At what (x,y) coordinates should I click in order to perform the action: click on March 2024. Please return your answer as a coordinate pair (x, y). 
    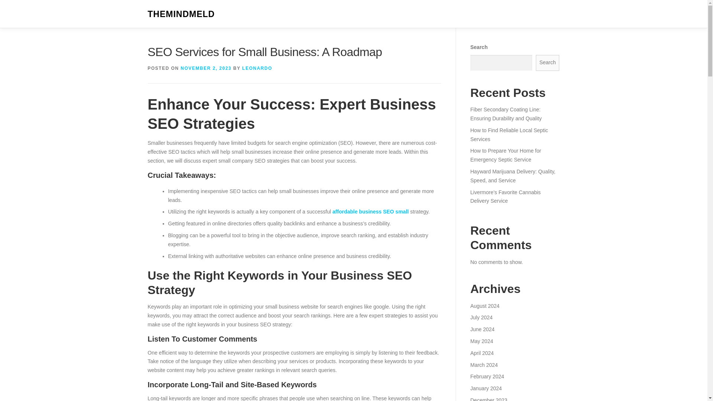
    Looking at the image, I should click on (484, 365).